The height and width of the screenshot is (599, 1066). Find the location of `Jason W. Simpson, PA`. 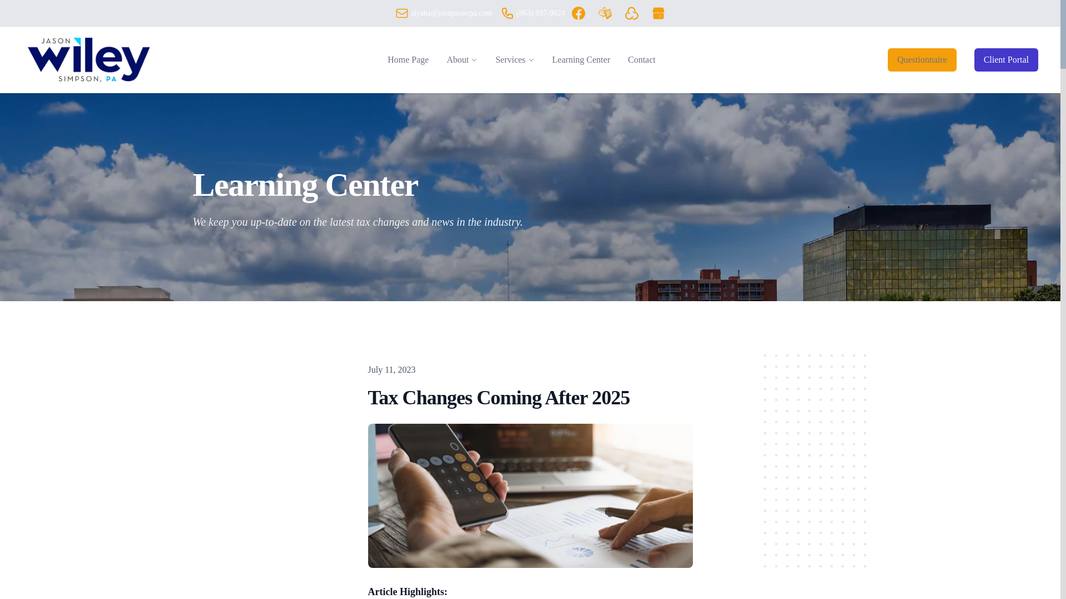

Jason W. Simpson, PA is located at coordinates (89, 60).